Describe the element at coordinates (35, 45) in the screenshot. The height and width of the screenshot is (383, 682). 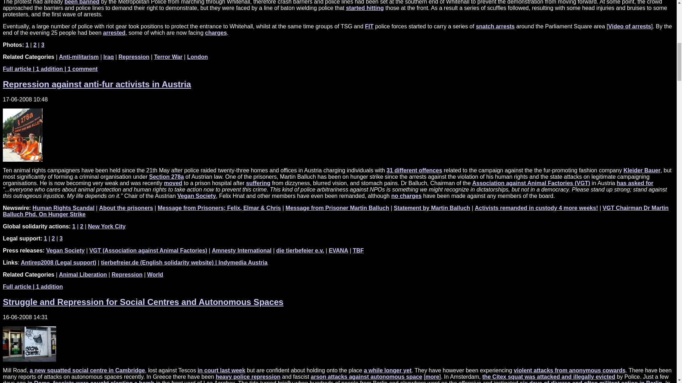
I see `2` at that location.